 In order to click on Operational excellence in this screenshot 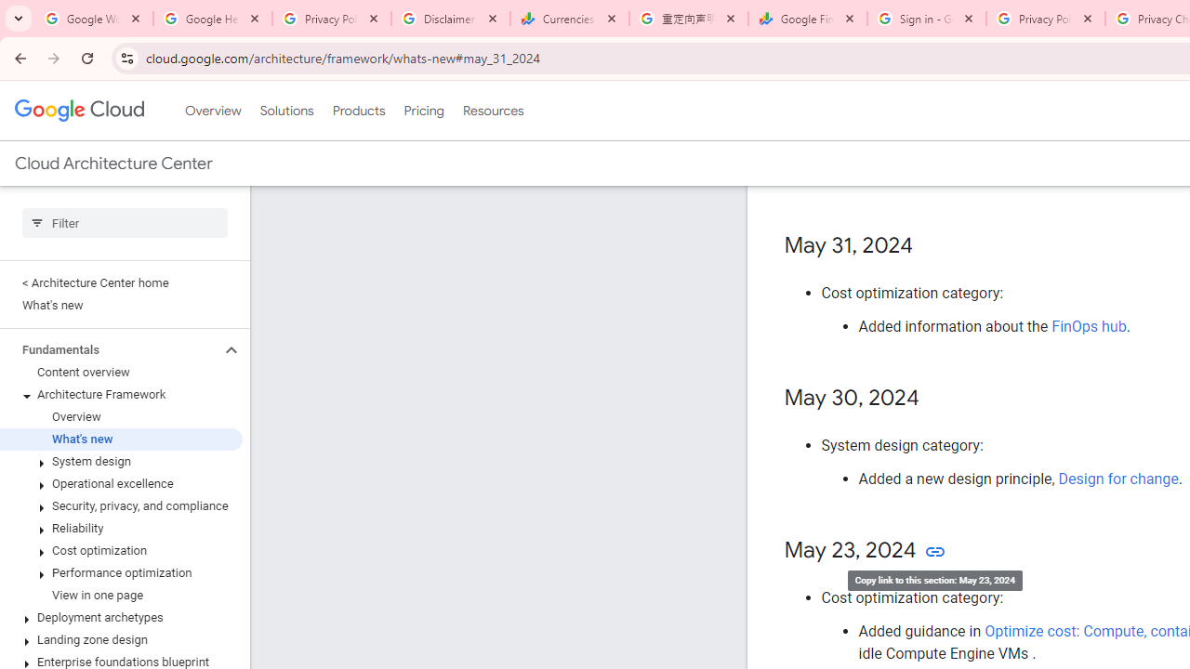, I will do `click(121, 483)`.